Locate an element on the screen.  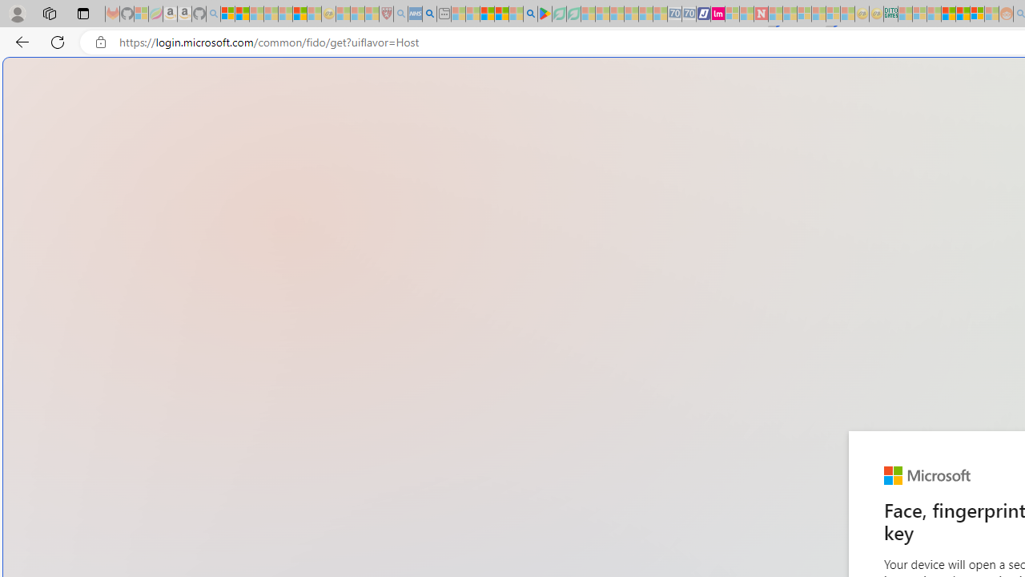
New Report Confirms 2023 Was Record Hot | Watch - Sleeping is located at coordinates (285, 14).